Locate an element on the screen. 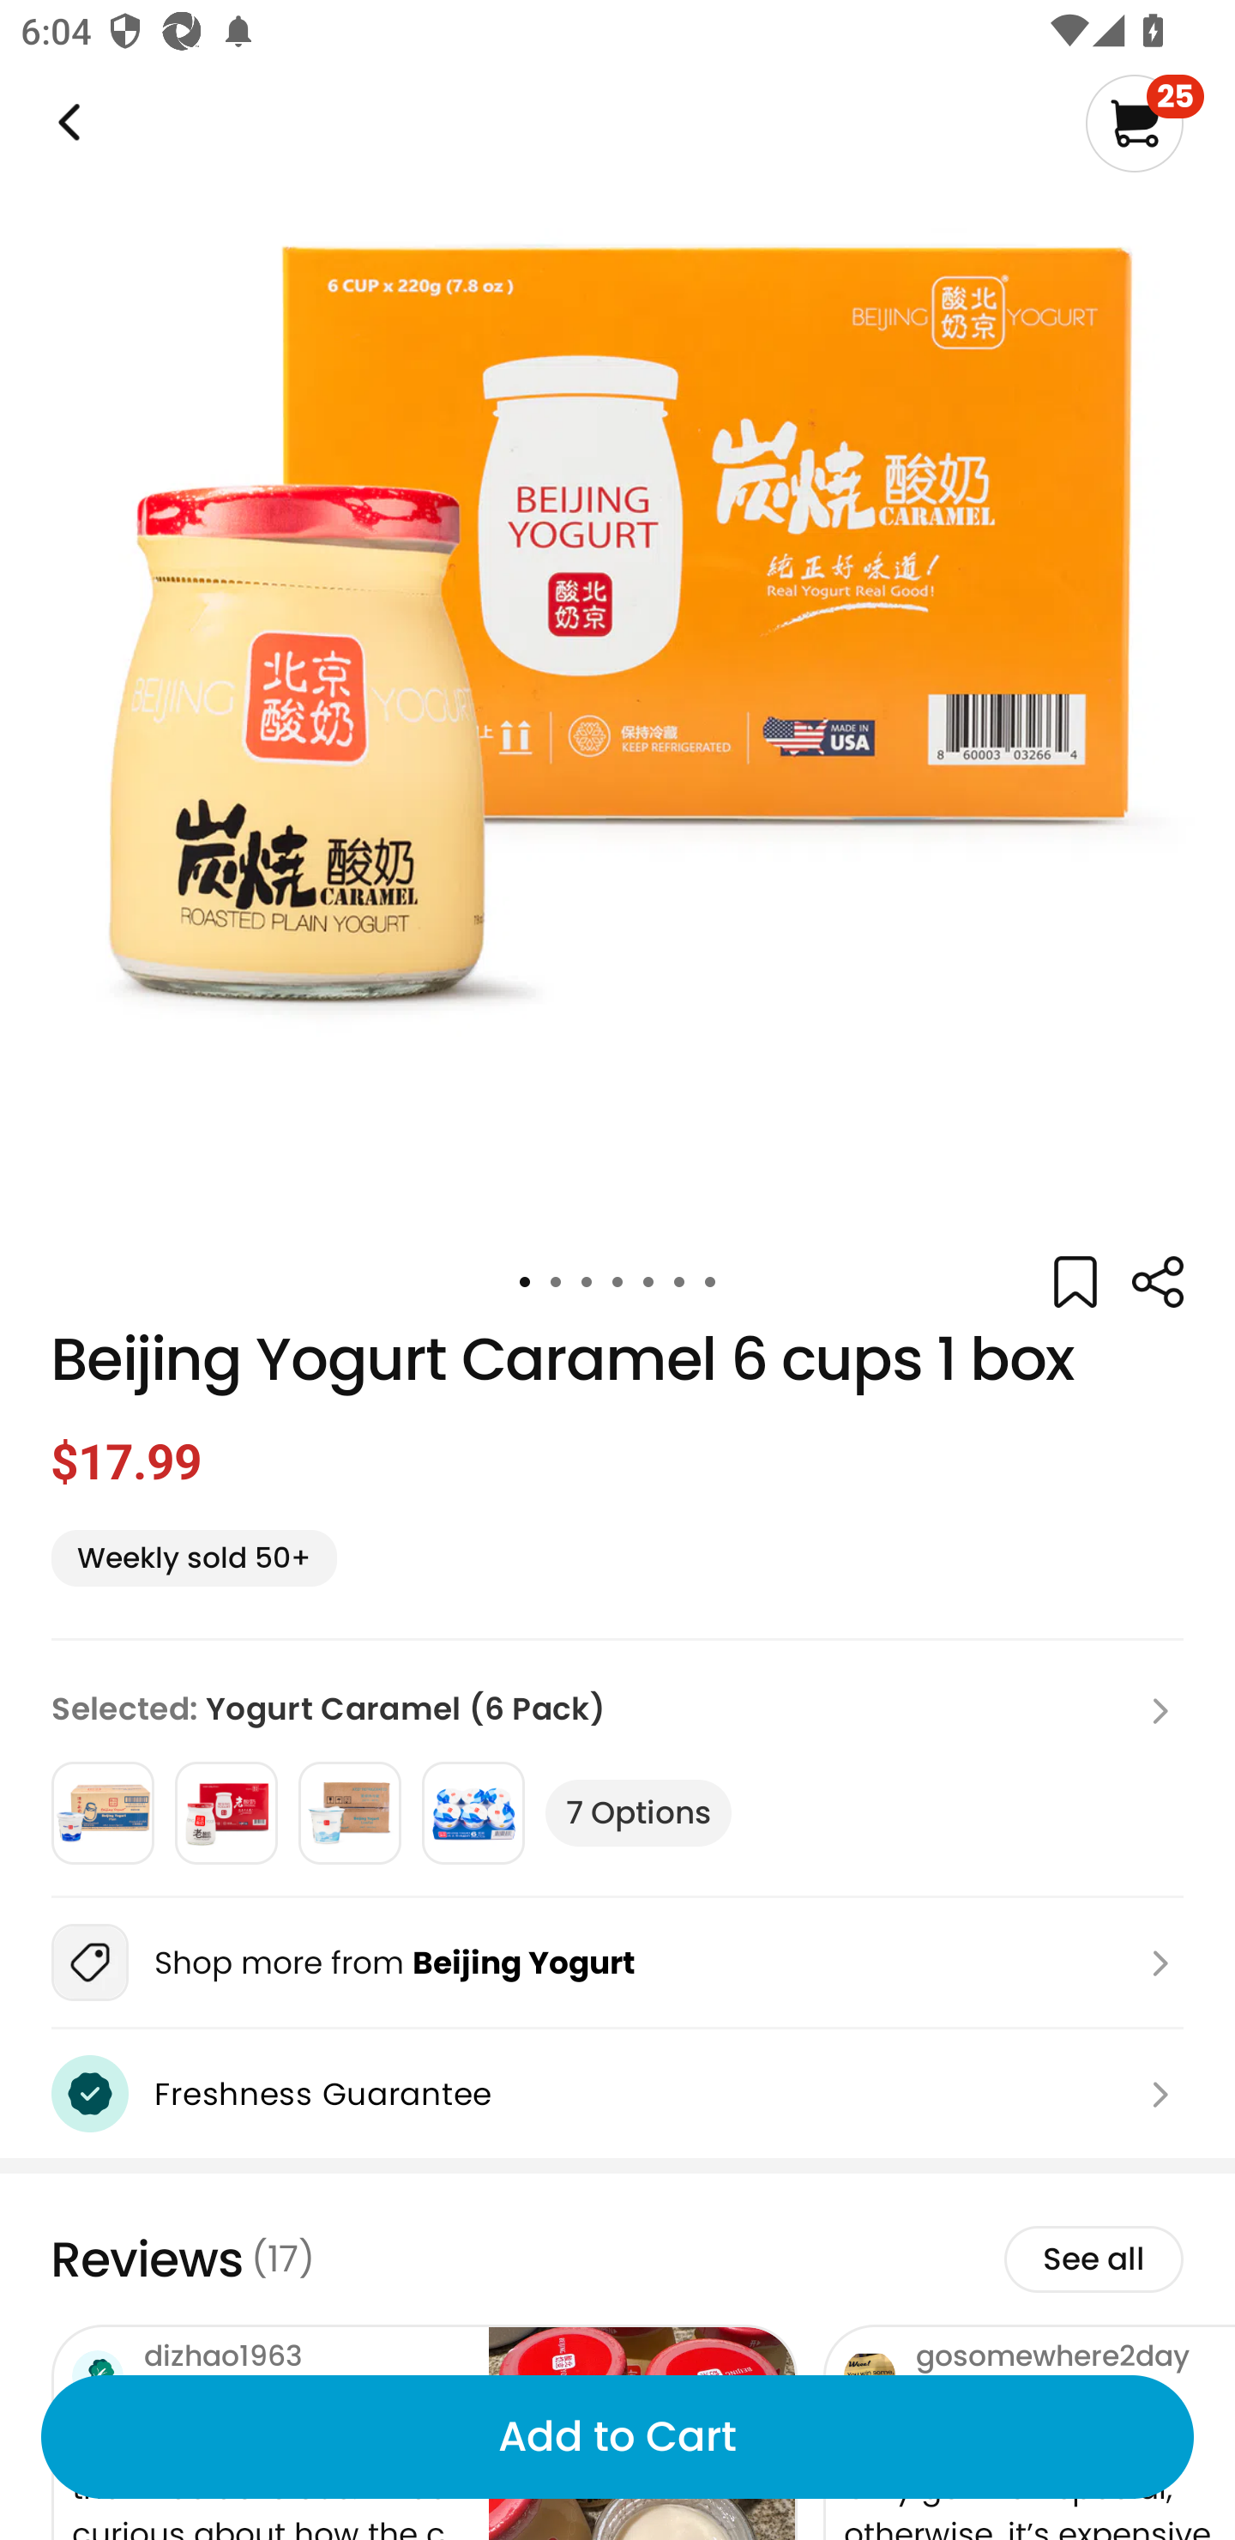  Add to Cart is located at coordinates (617, 2437).